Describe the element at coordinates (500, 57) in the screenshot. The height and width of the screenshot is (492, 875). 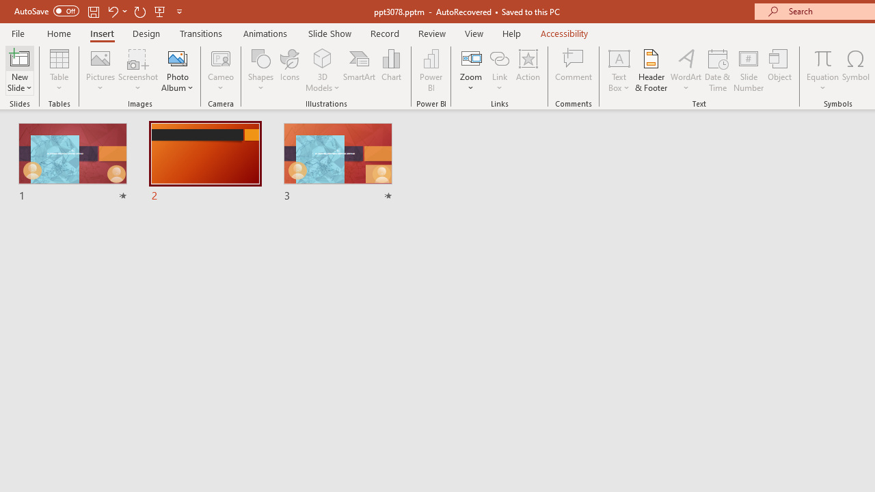
I see `Link` at that location.